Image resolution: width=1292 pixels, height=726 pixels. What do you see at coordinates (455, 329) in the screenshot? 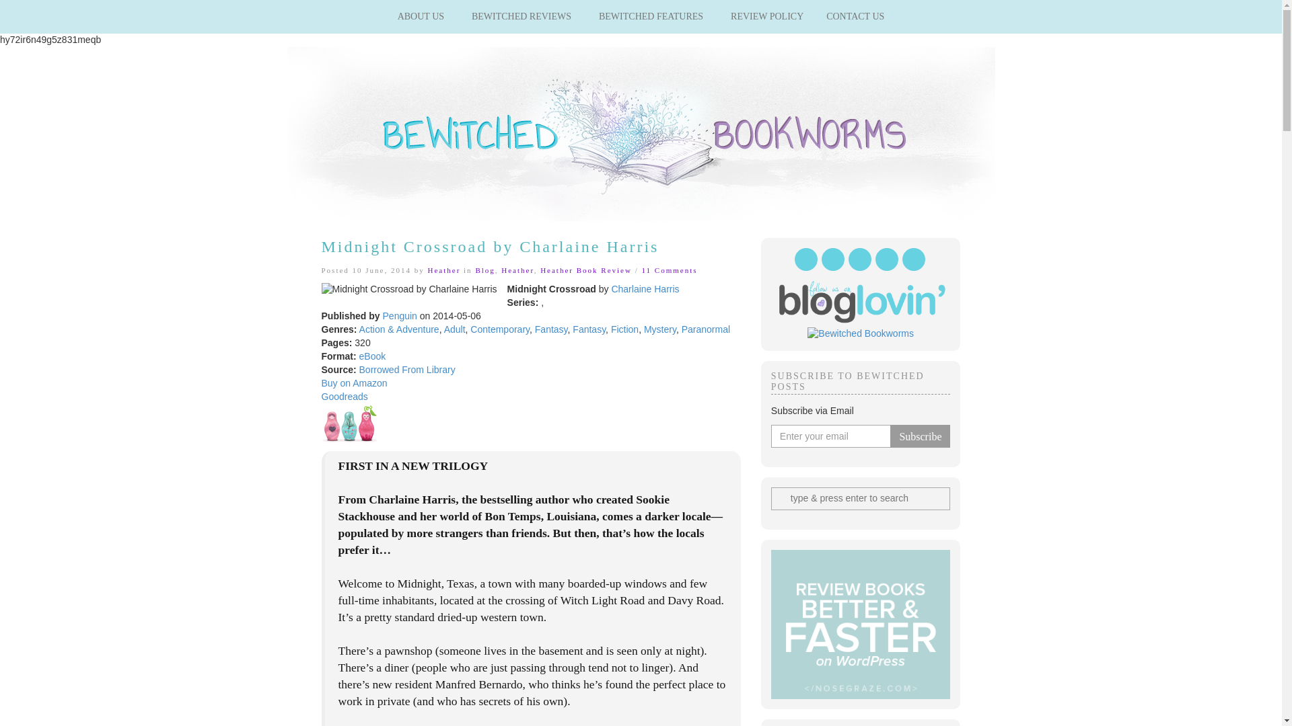
I see `Adult` at bounding box center [455, 329].